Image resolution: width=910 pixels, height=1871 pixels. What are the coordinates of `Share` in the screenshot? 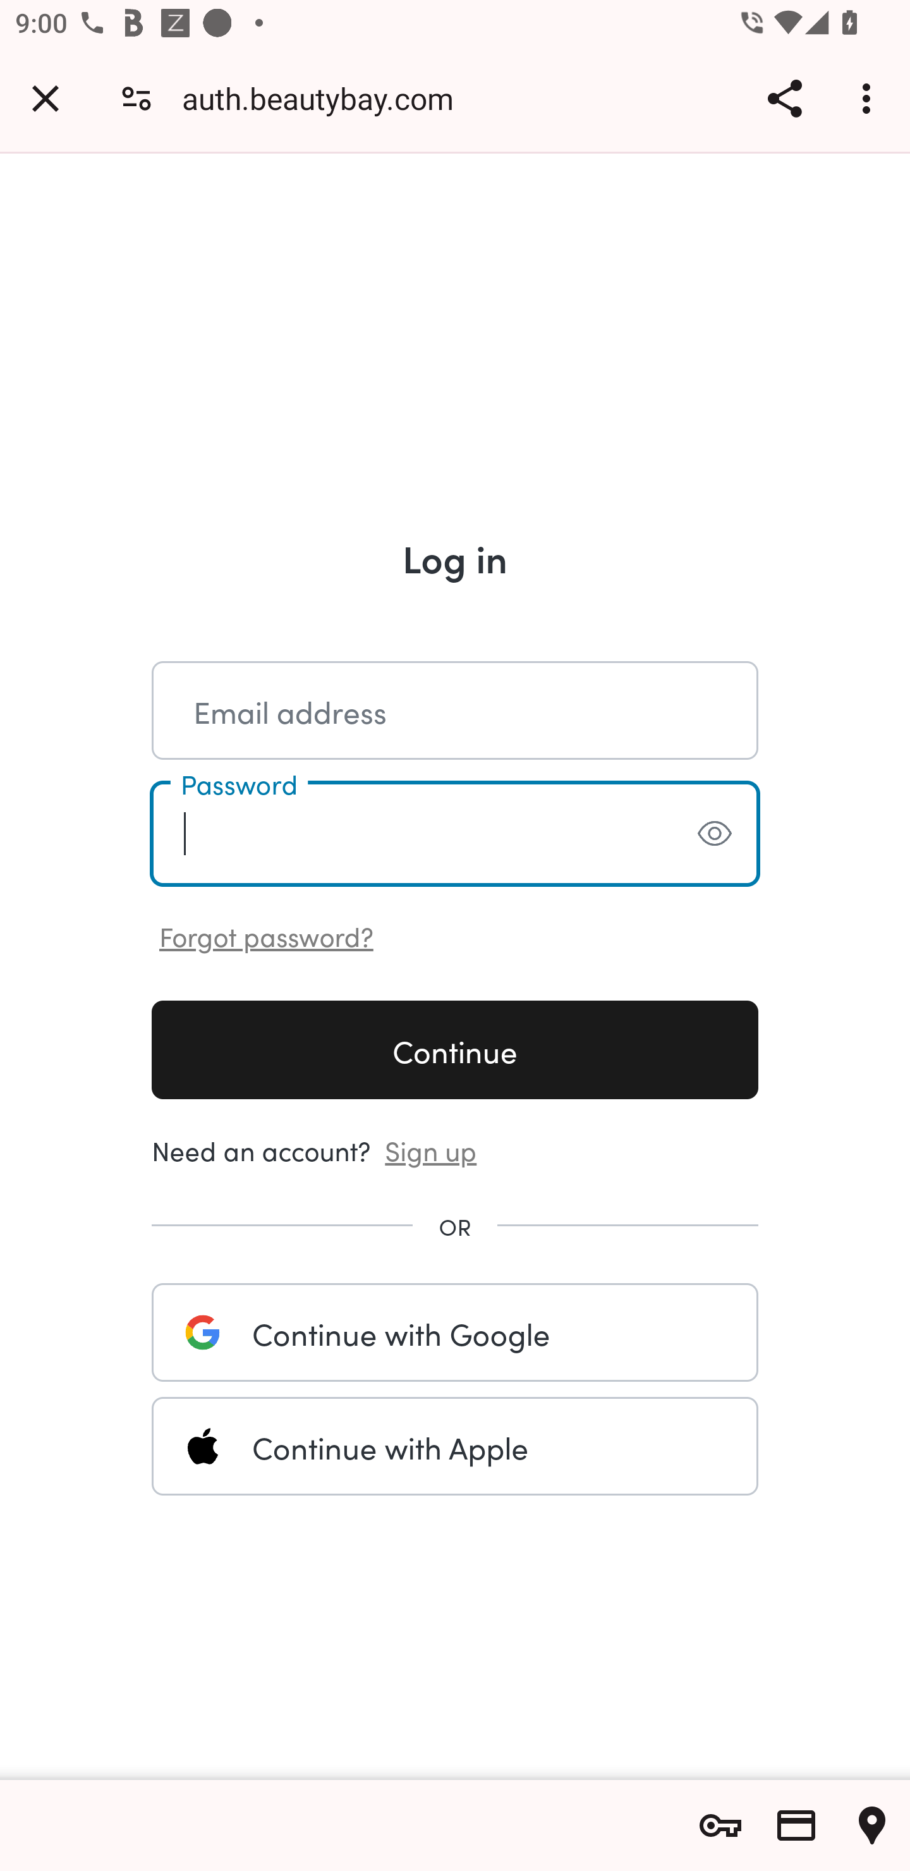 It's located at (784, 98).